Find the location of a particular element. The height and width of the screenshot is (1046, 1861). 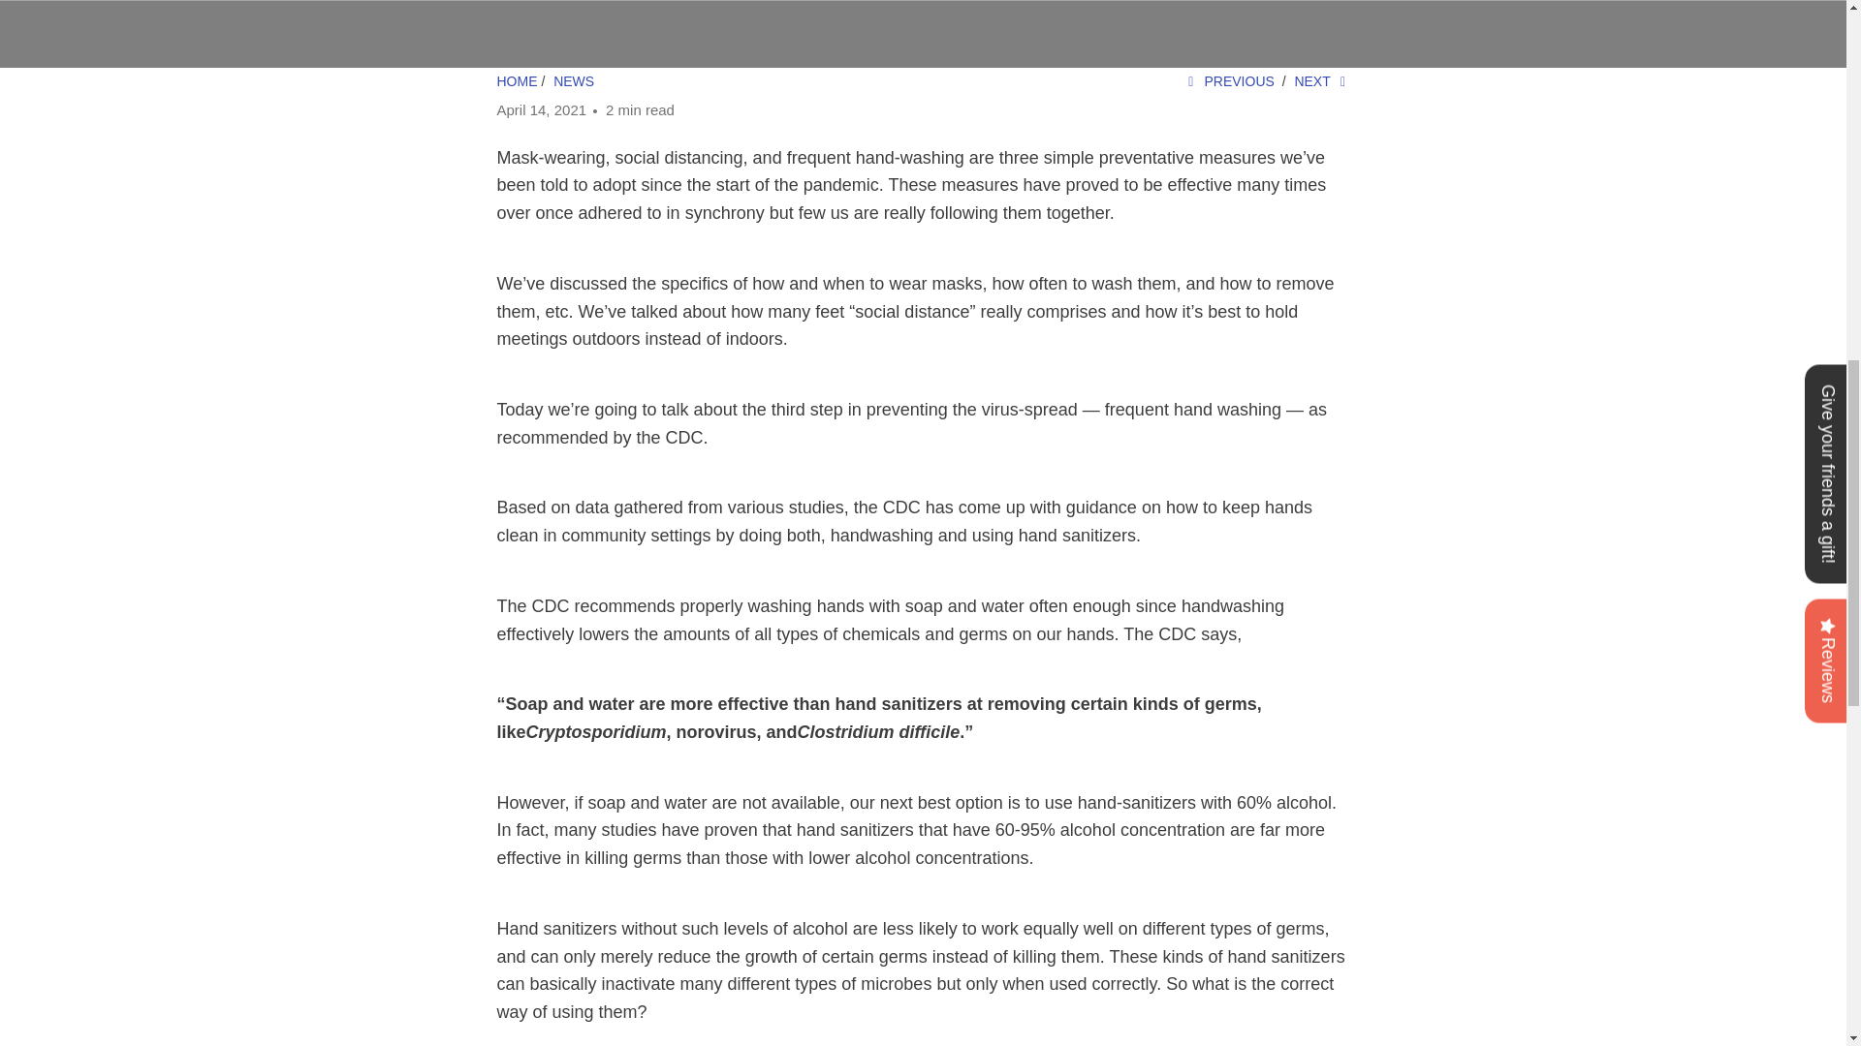

Space Mask is located at coordinates (517, 80).